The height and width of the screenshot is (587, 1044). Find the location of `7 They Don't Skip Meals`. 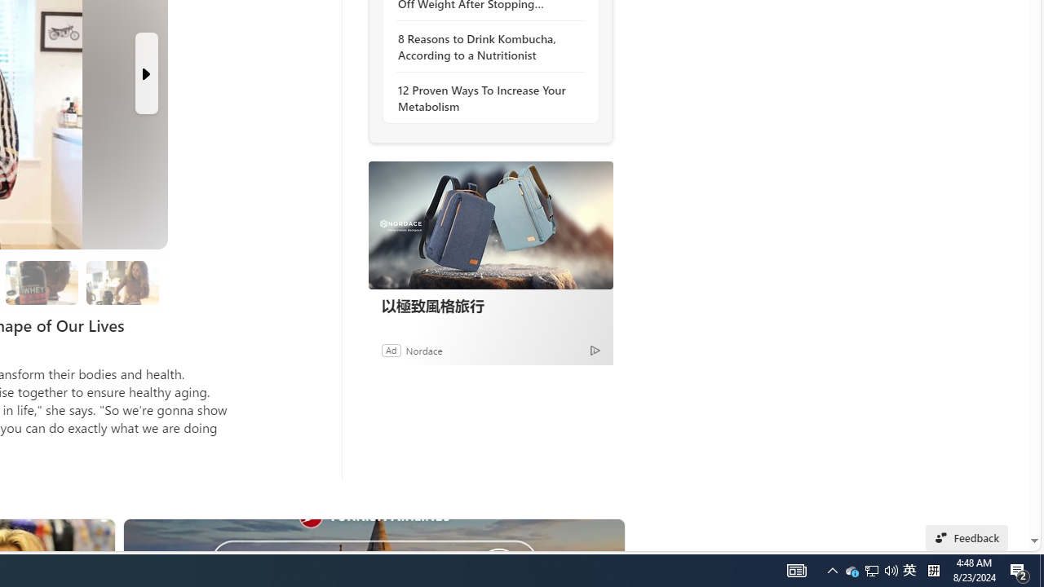

7 They Don't Skip Meals is located at coordinates (122, 282).